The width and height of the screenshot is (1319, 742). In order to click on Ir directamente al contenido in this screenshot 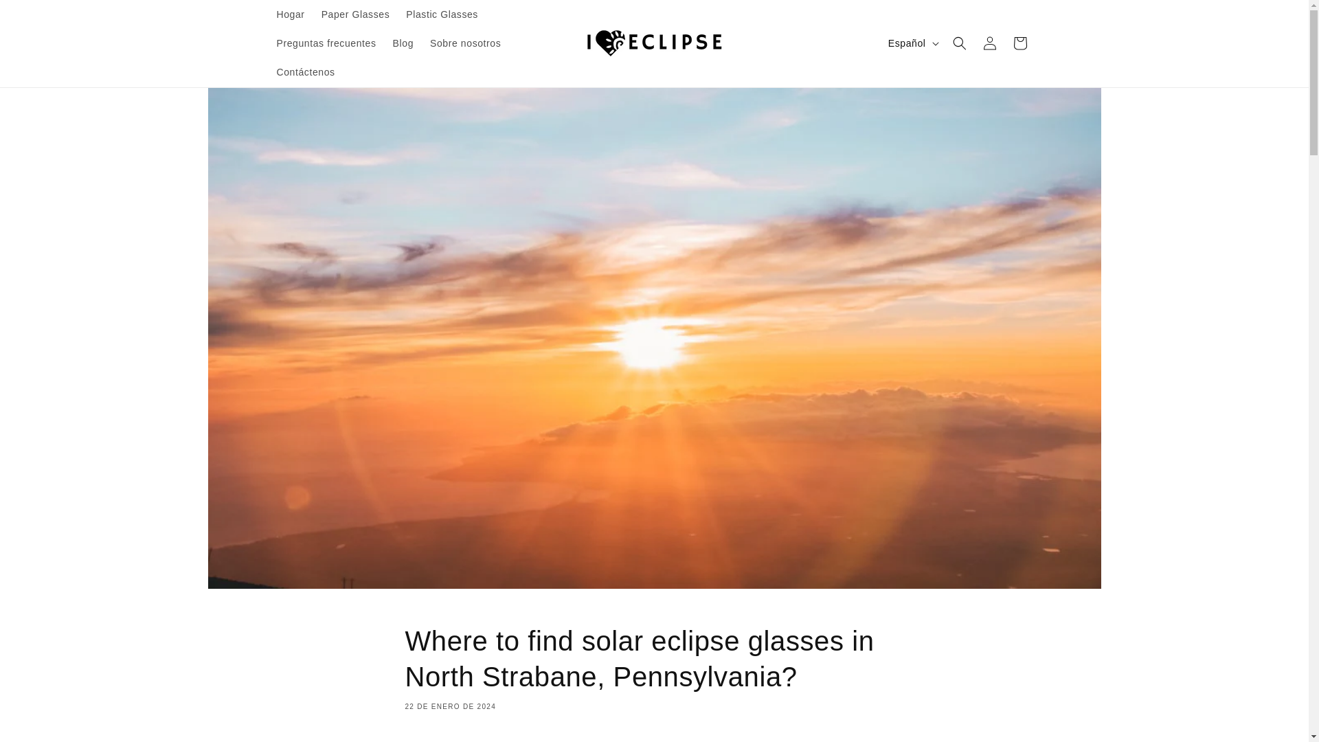, I will do `click(41, 16)`.